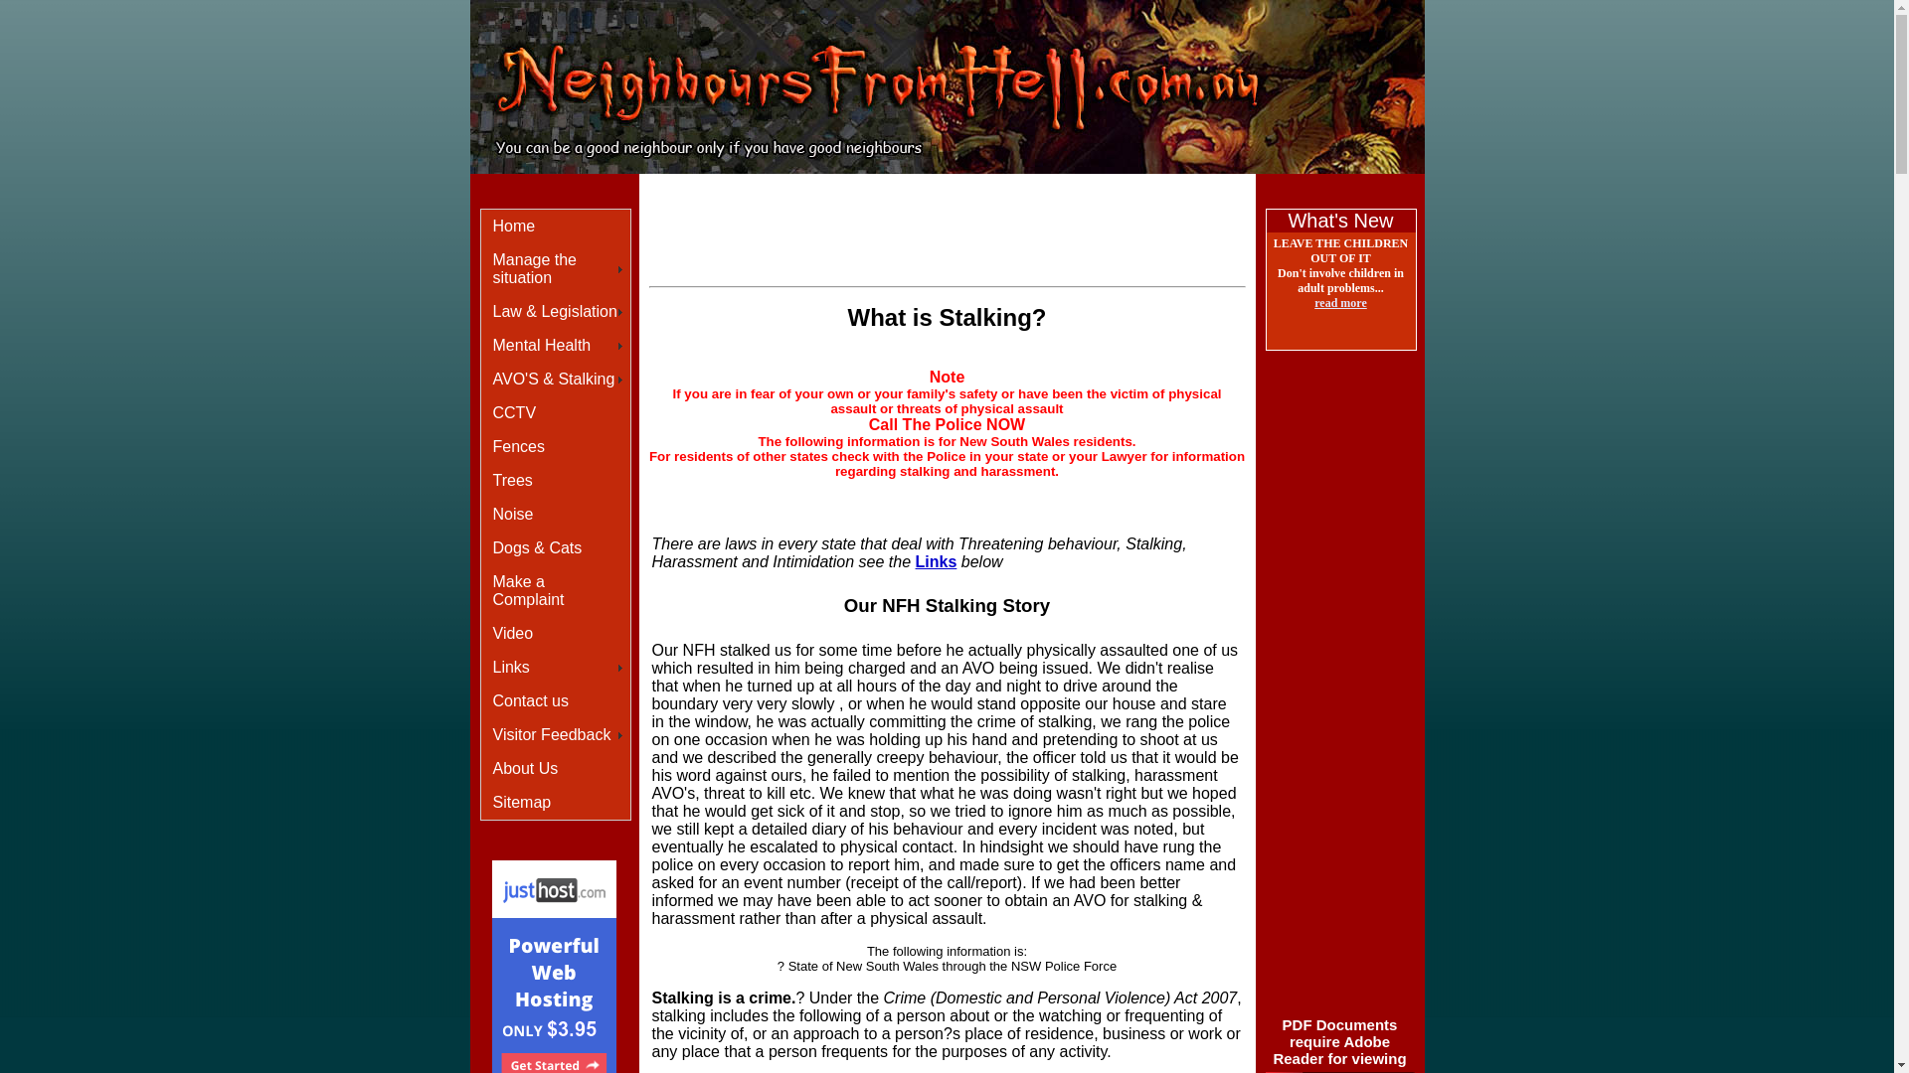 This screenshot has width=1909, height=1073. I want to click on Law & Legislation, so click(556, 312).